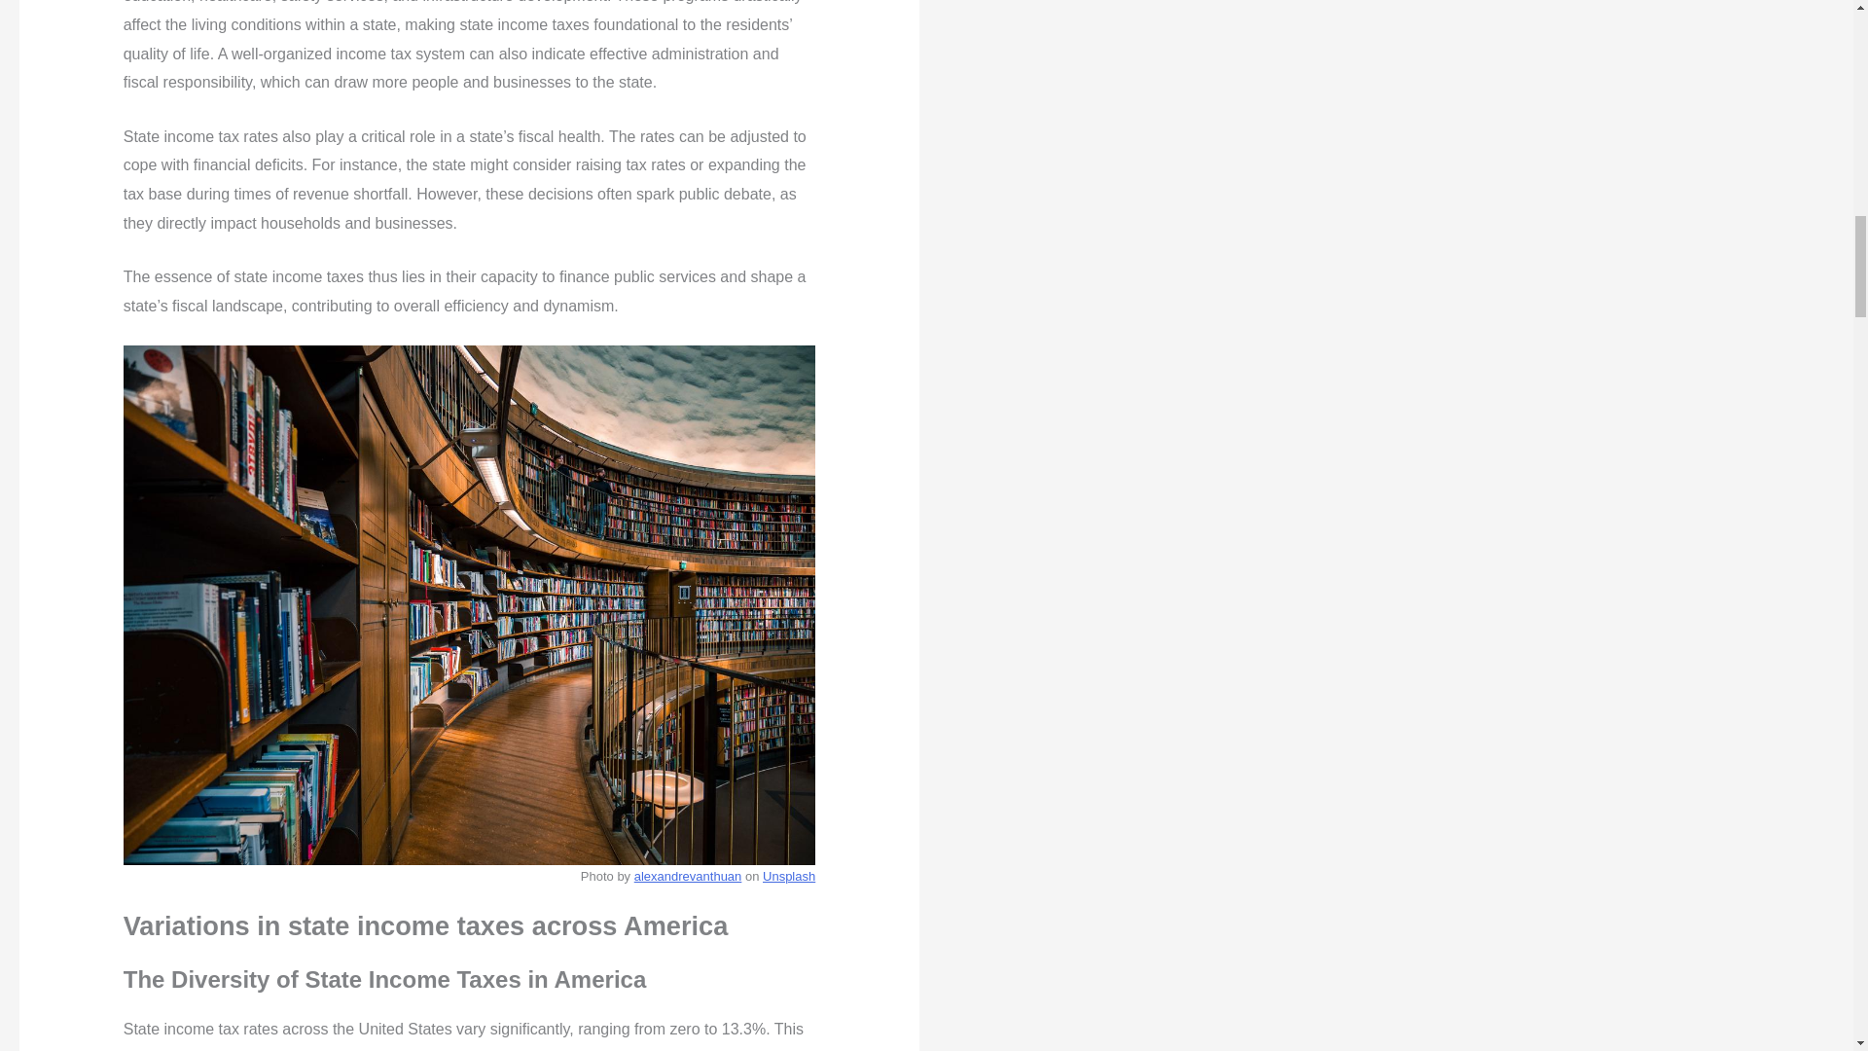  I want to click on alexandrevanthuan, so click(688, 876).